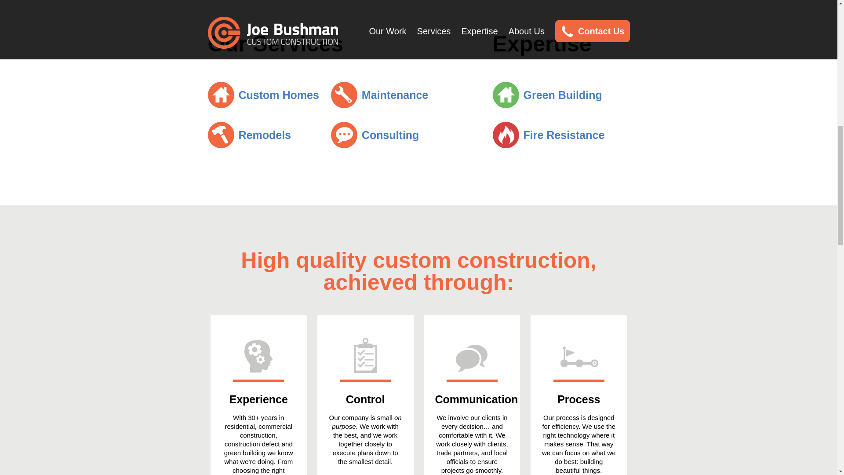 The width and height of the screenshot is (844, 475). I want to click on Consulting, so click(375, 135).